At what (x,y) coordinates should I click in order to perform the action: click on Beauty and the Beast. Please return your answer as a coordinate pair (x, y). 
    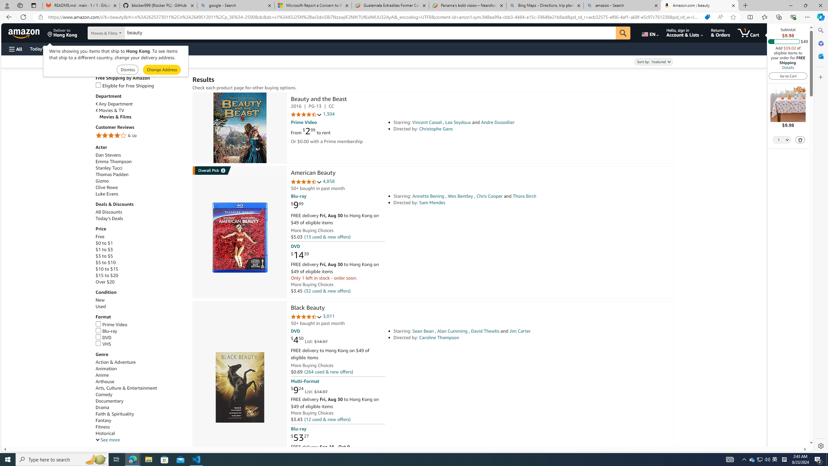
    Looking at the image, I should click on (239, 128).